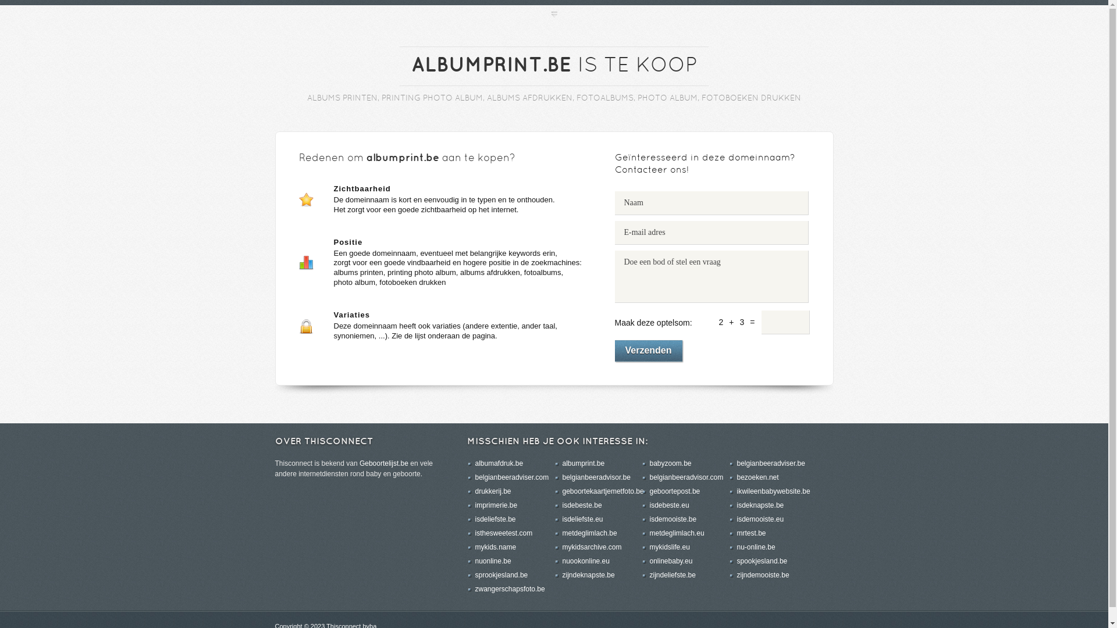  I want to click on zijndeknapste.be, so click(588, 575).